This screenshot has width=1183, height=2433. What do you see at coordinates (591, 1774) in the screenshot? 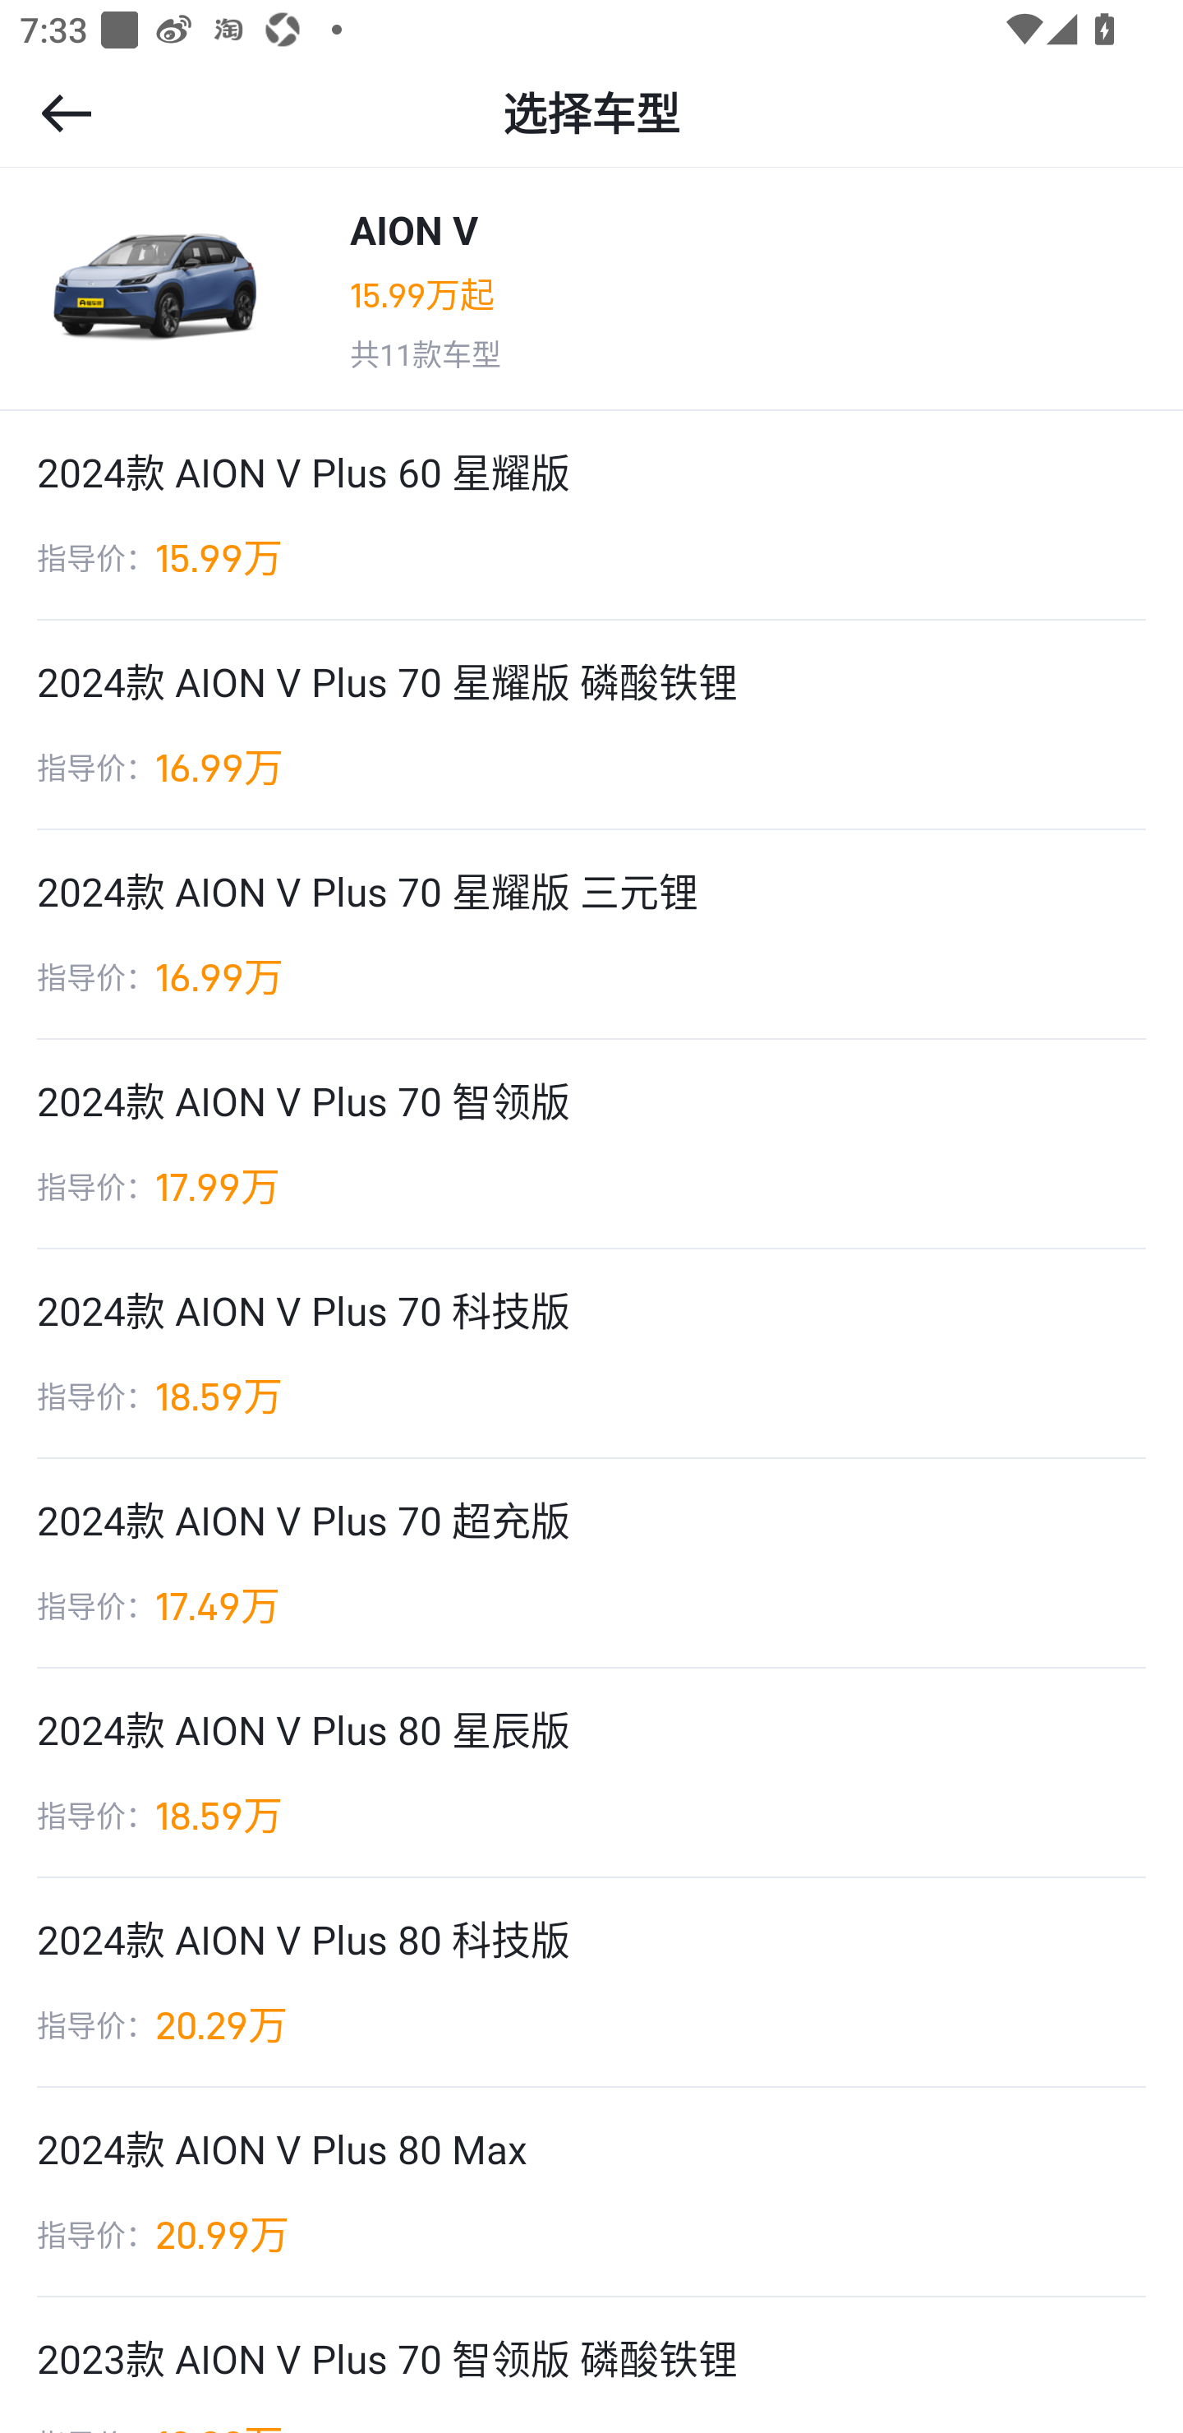
I see `2024款 AION V Plus 80 星辰版 指导价： 18.59万` at bounding box center [591, 1774].